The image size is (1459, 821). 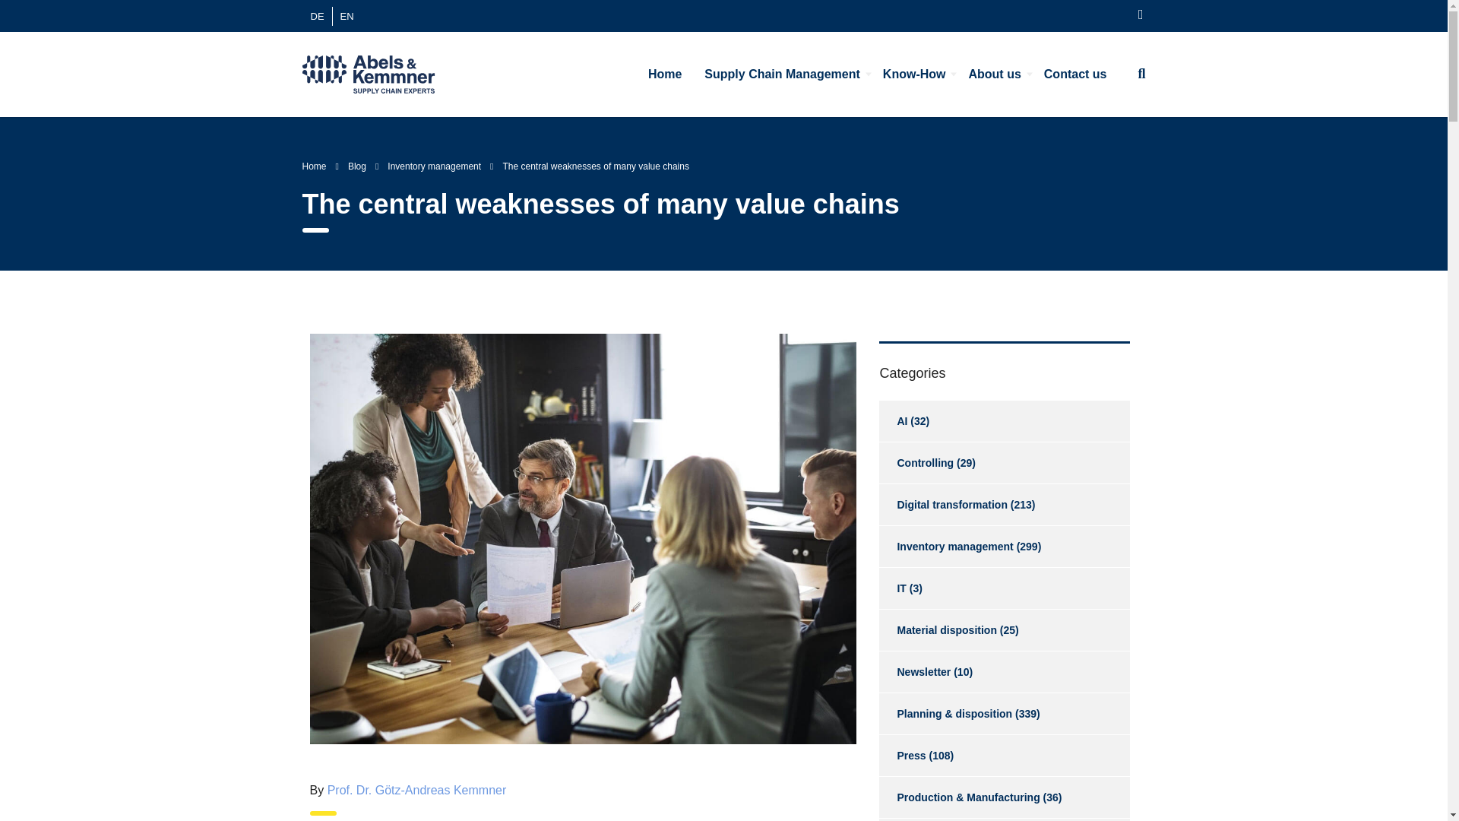 I want to click on Go to Blog., so click(x=357, y=166).